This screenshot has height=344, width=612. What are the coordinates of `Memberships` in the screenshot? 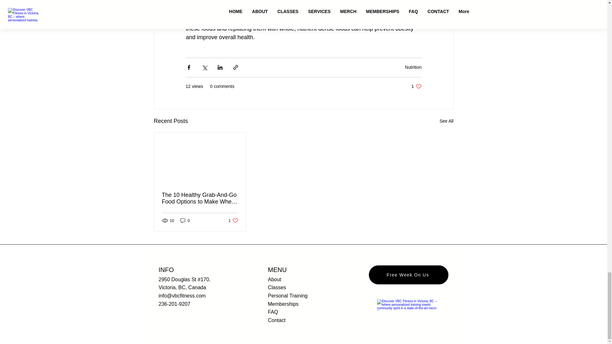 It's located at (233, 220).